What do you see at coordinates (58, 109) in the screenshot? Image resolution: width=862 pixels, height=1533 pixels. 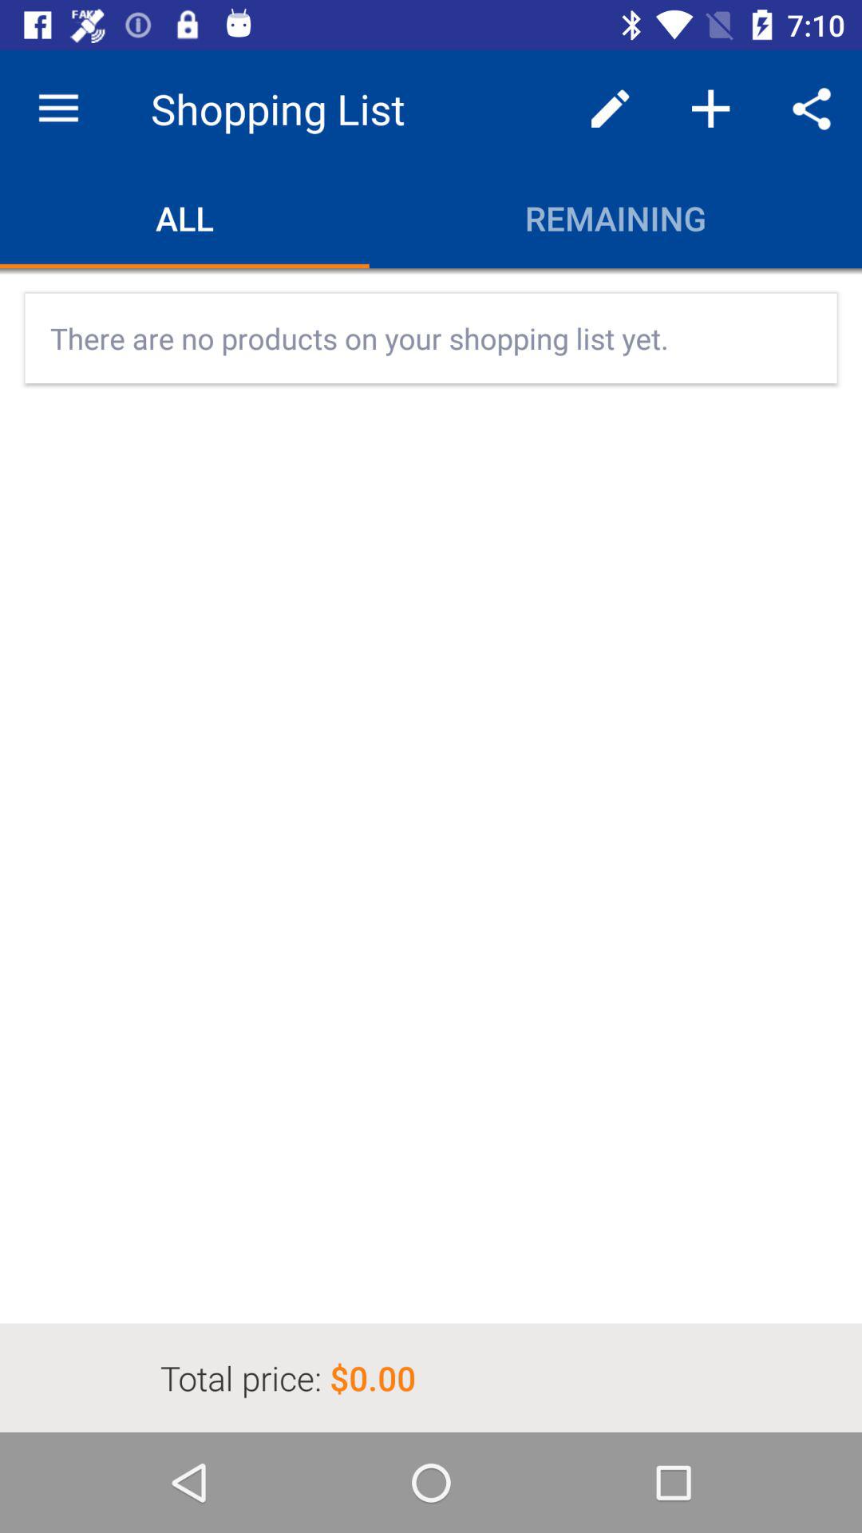 I see `open icon above all` at bounding box center [58, 109].